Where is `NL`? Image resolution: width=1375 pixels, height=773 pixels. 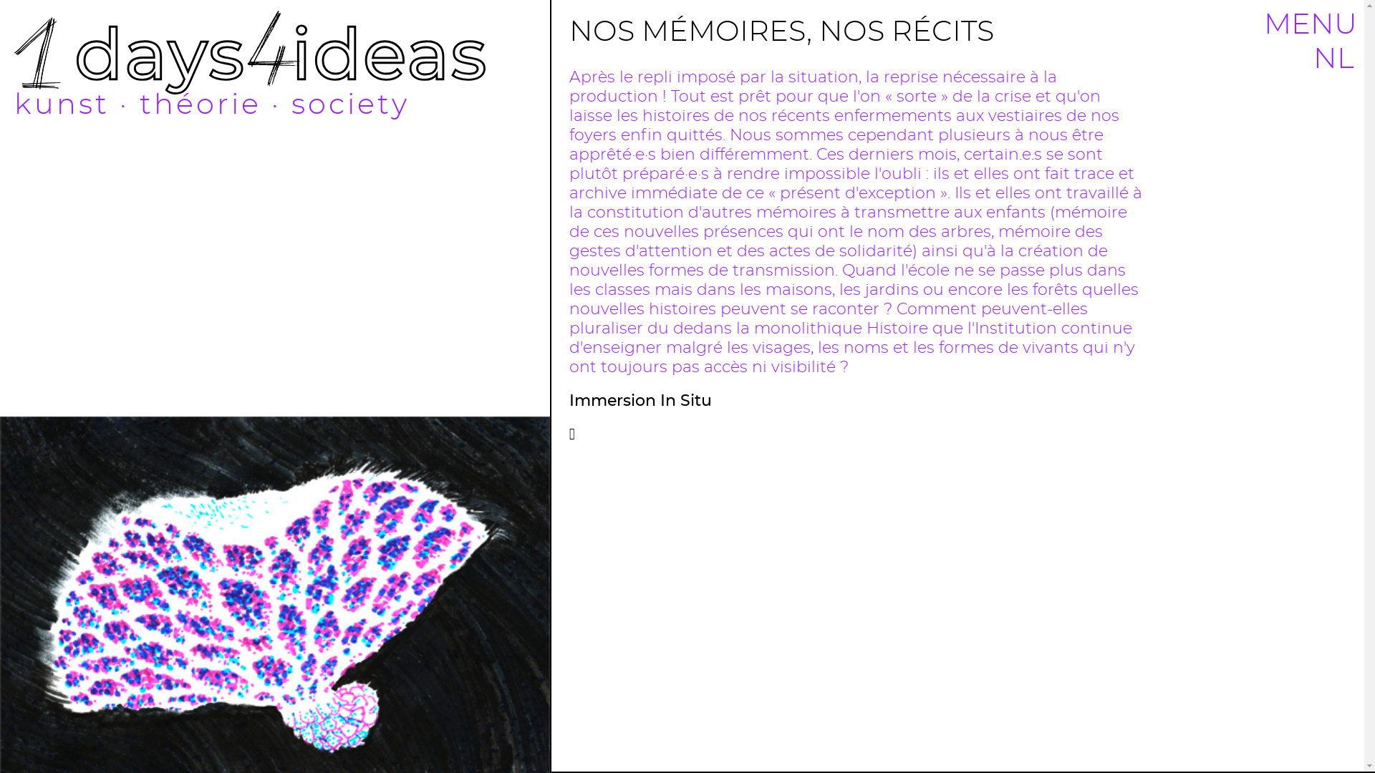 NL is located at coordinates (1333, 59).